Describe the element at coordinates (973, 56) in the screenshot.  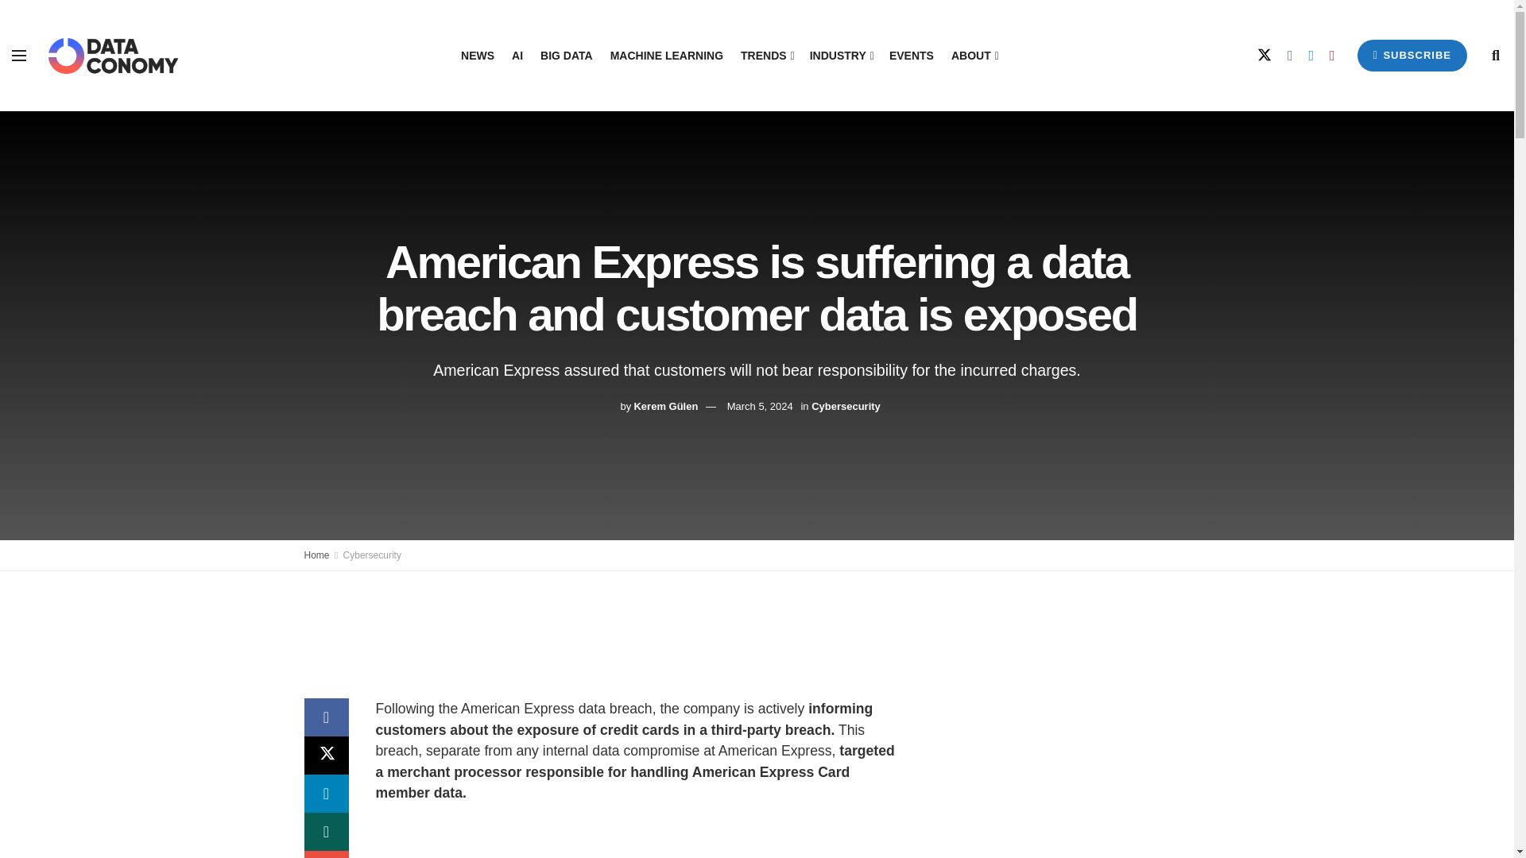
I see `ABOUT` at that location.